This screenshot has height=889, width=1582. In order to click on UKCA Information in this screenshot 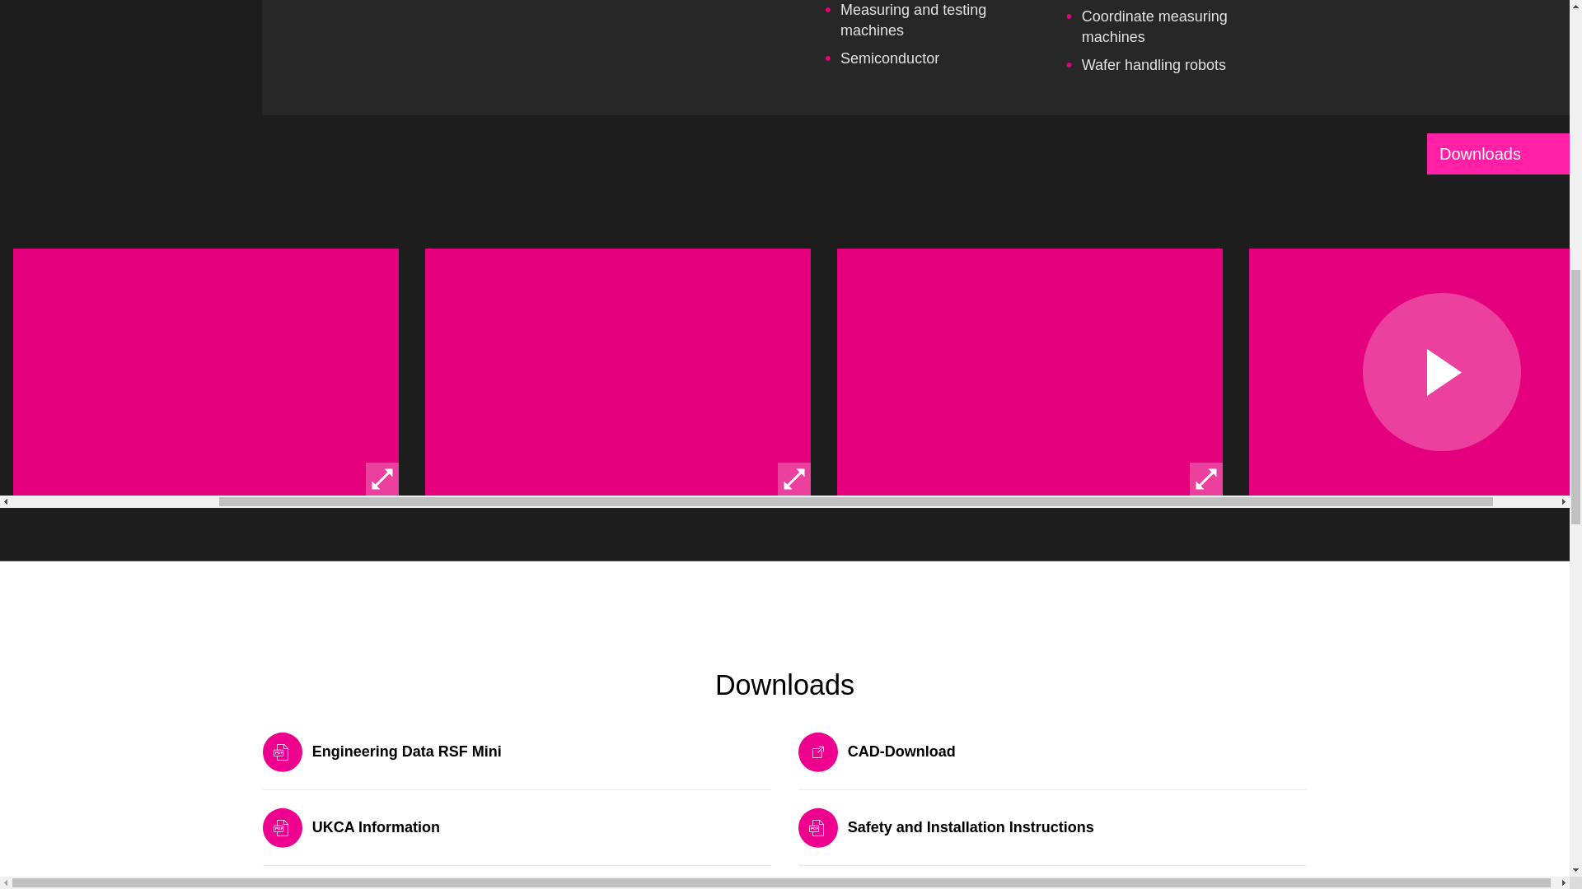, I will do `click(517, 841)`.